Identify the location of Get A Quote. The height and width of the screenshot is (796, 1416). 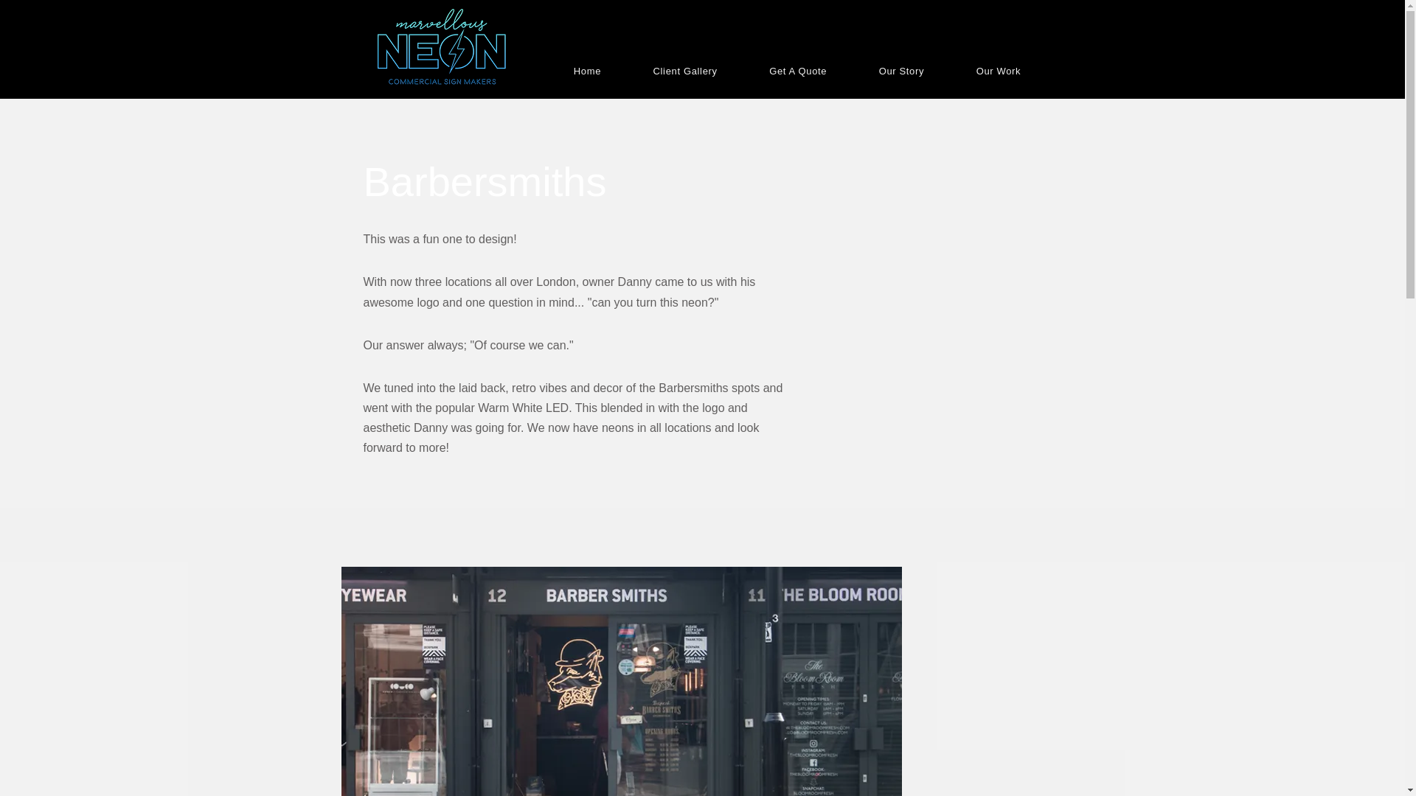
(798, 71).